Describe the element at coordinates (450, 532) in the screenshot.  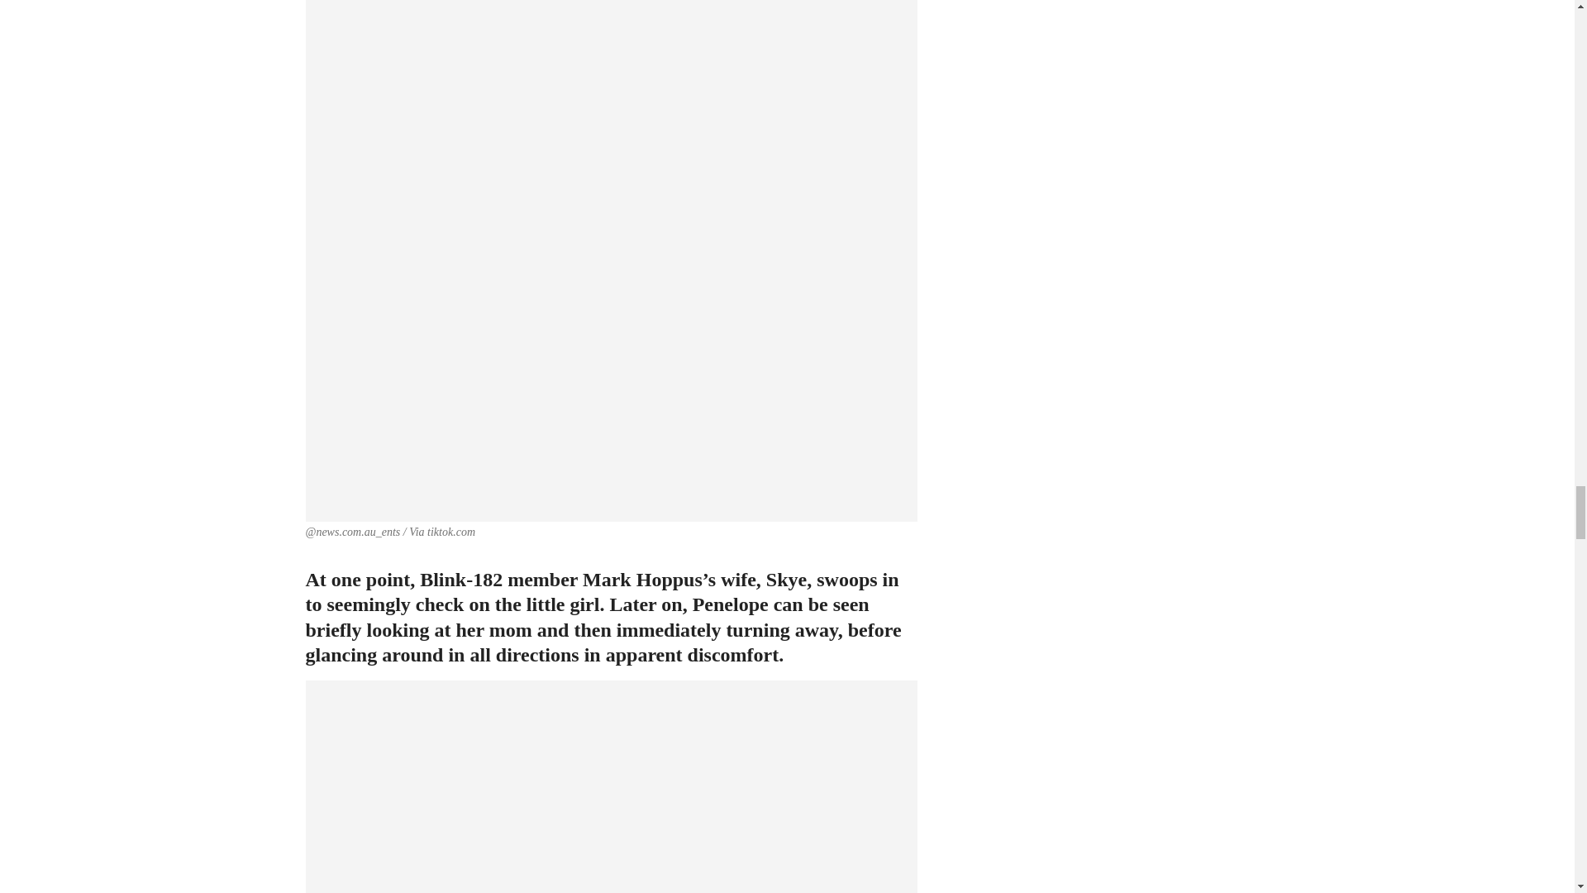
I see `tiktok.com` at that location.